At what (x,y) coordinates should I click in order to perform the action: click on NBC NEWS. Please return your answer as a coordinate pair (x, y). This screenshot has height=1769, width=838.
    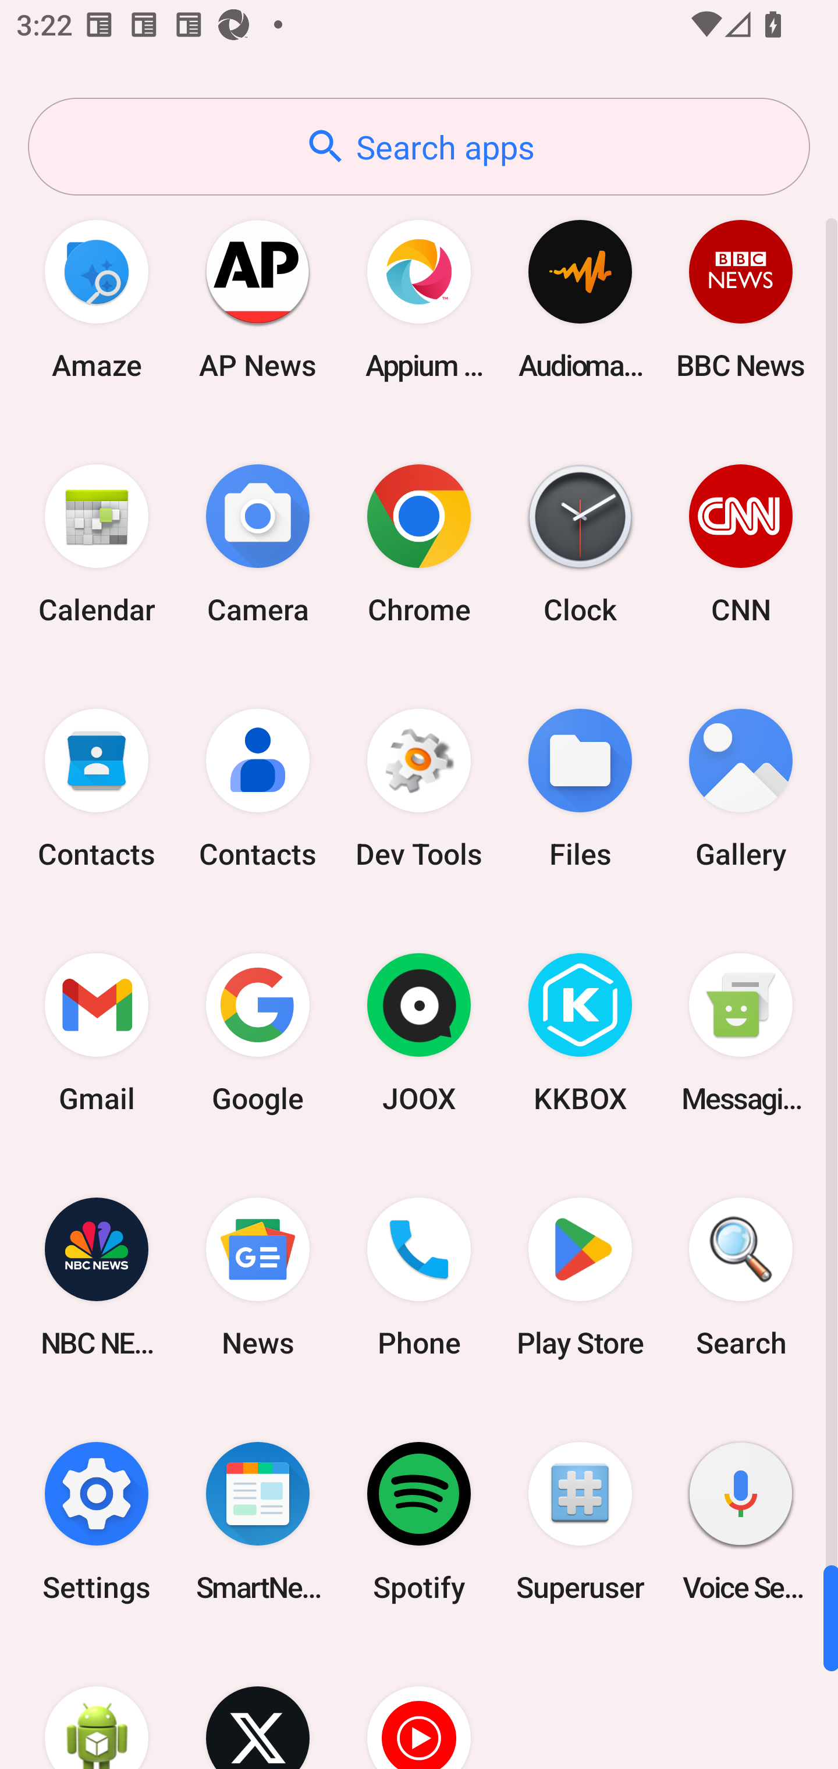
    Looking at the image, I should click on (97, 1277).